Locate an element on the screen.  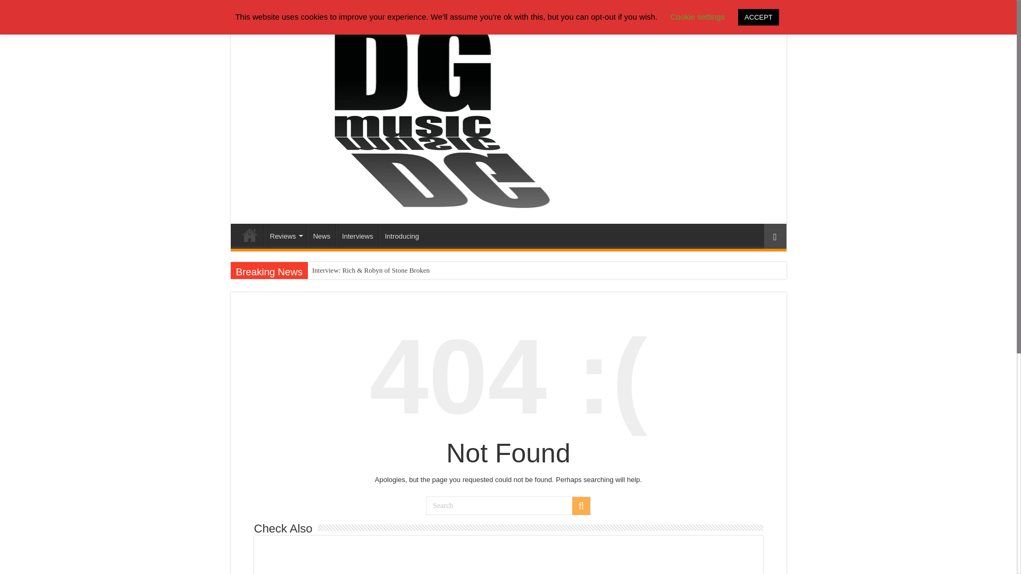
Search is located at coordinates (581, 506).